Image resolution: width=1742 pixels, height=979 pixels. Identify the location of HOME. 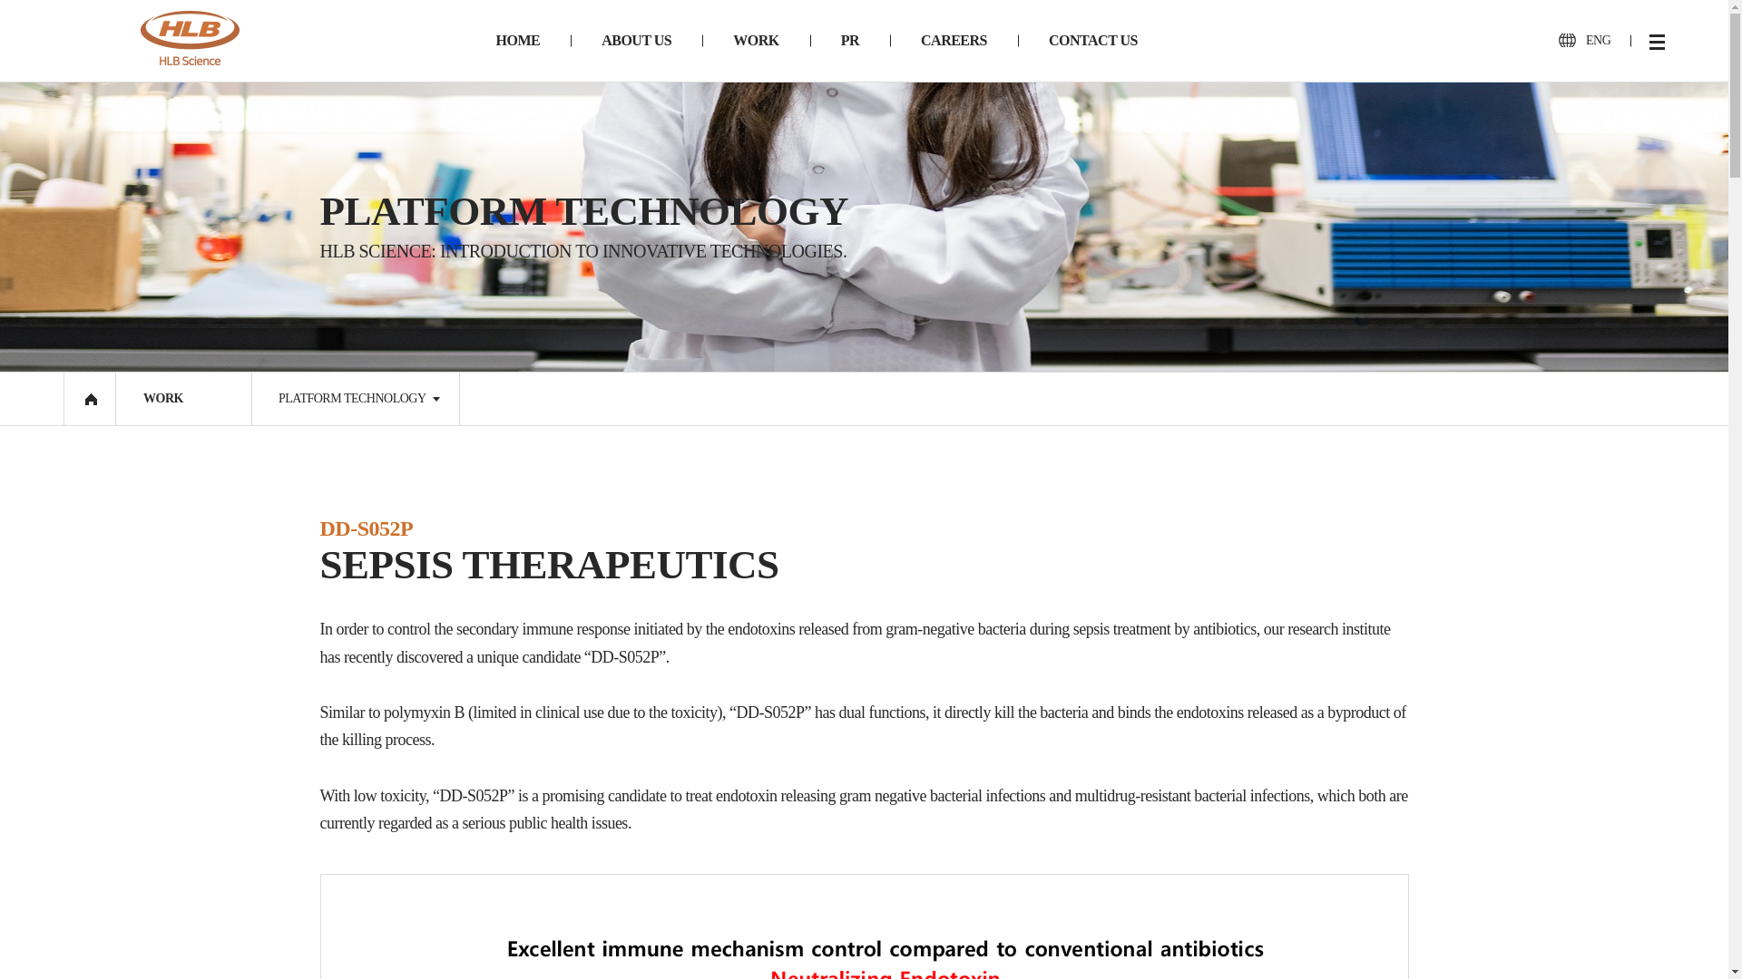
(517, 40).